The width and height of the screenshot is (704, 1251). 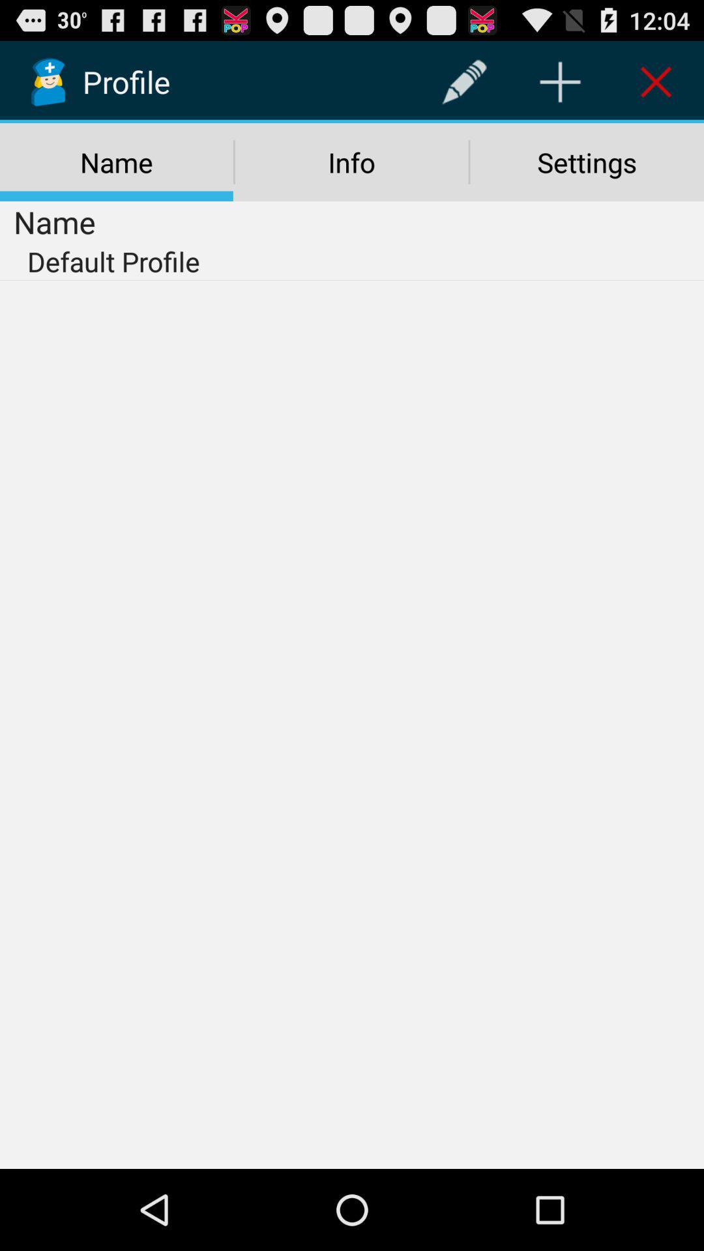 I want to click on scroll until the info icon, so click(x=351, y=162).